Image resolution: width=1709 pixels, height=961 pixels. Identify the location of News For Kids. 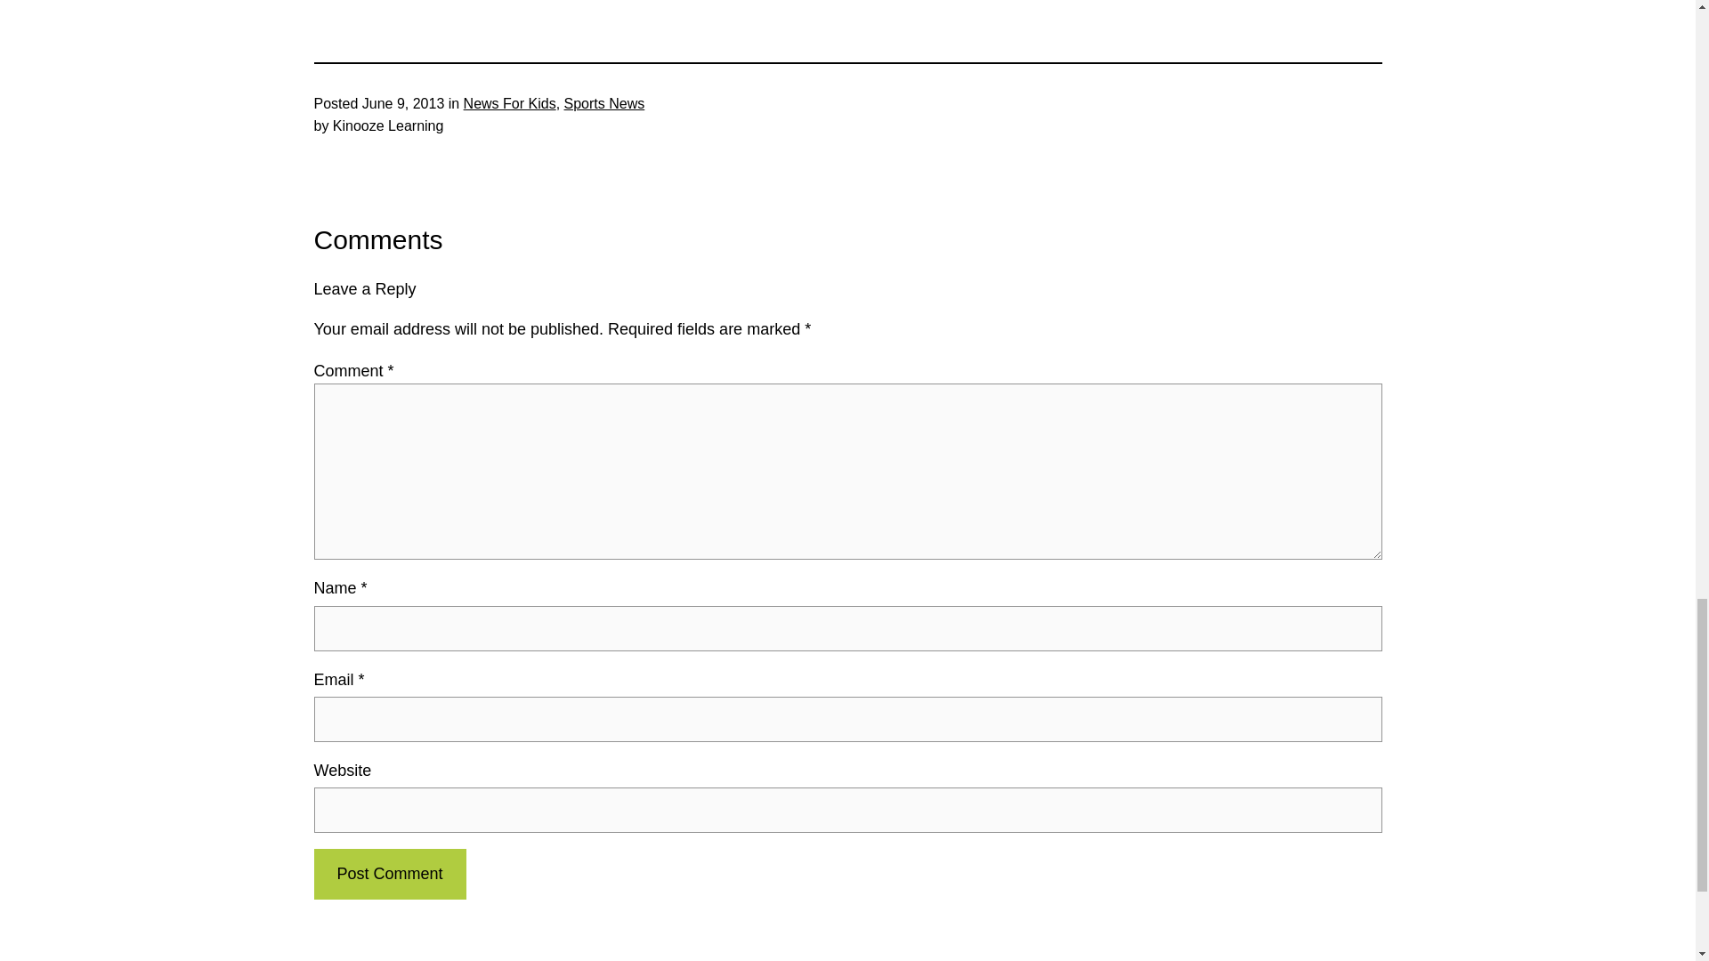
(509, 103).